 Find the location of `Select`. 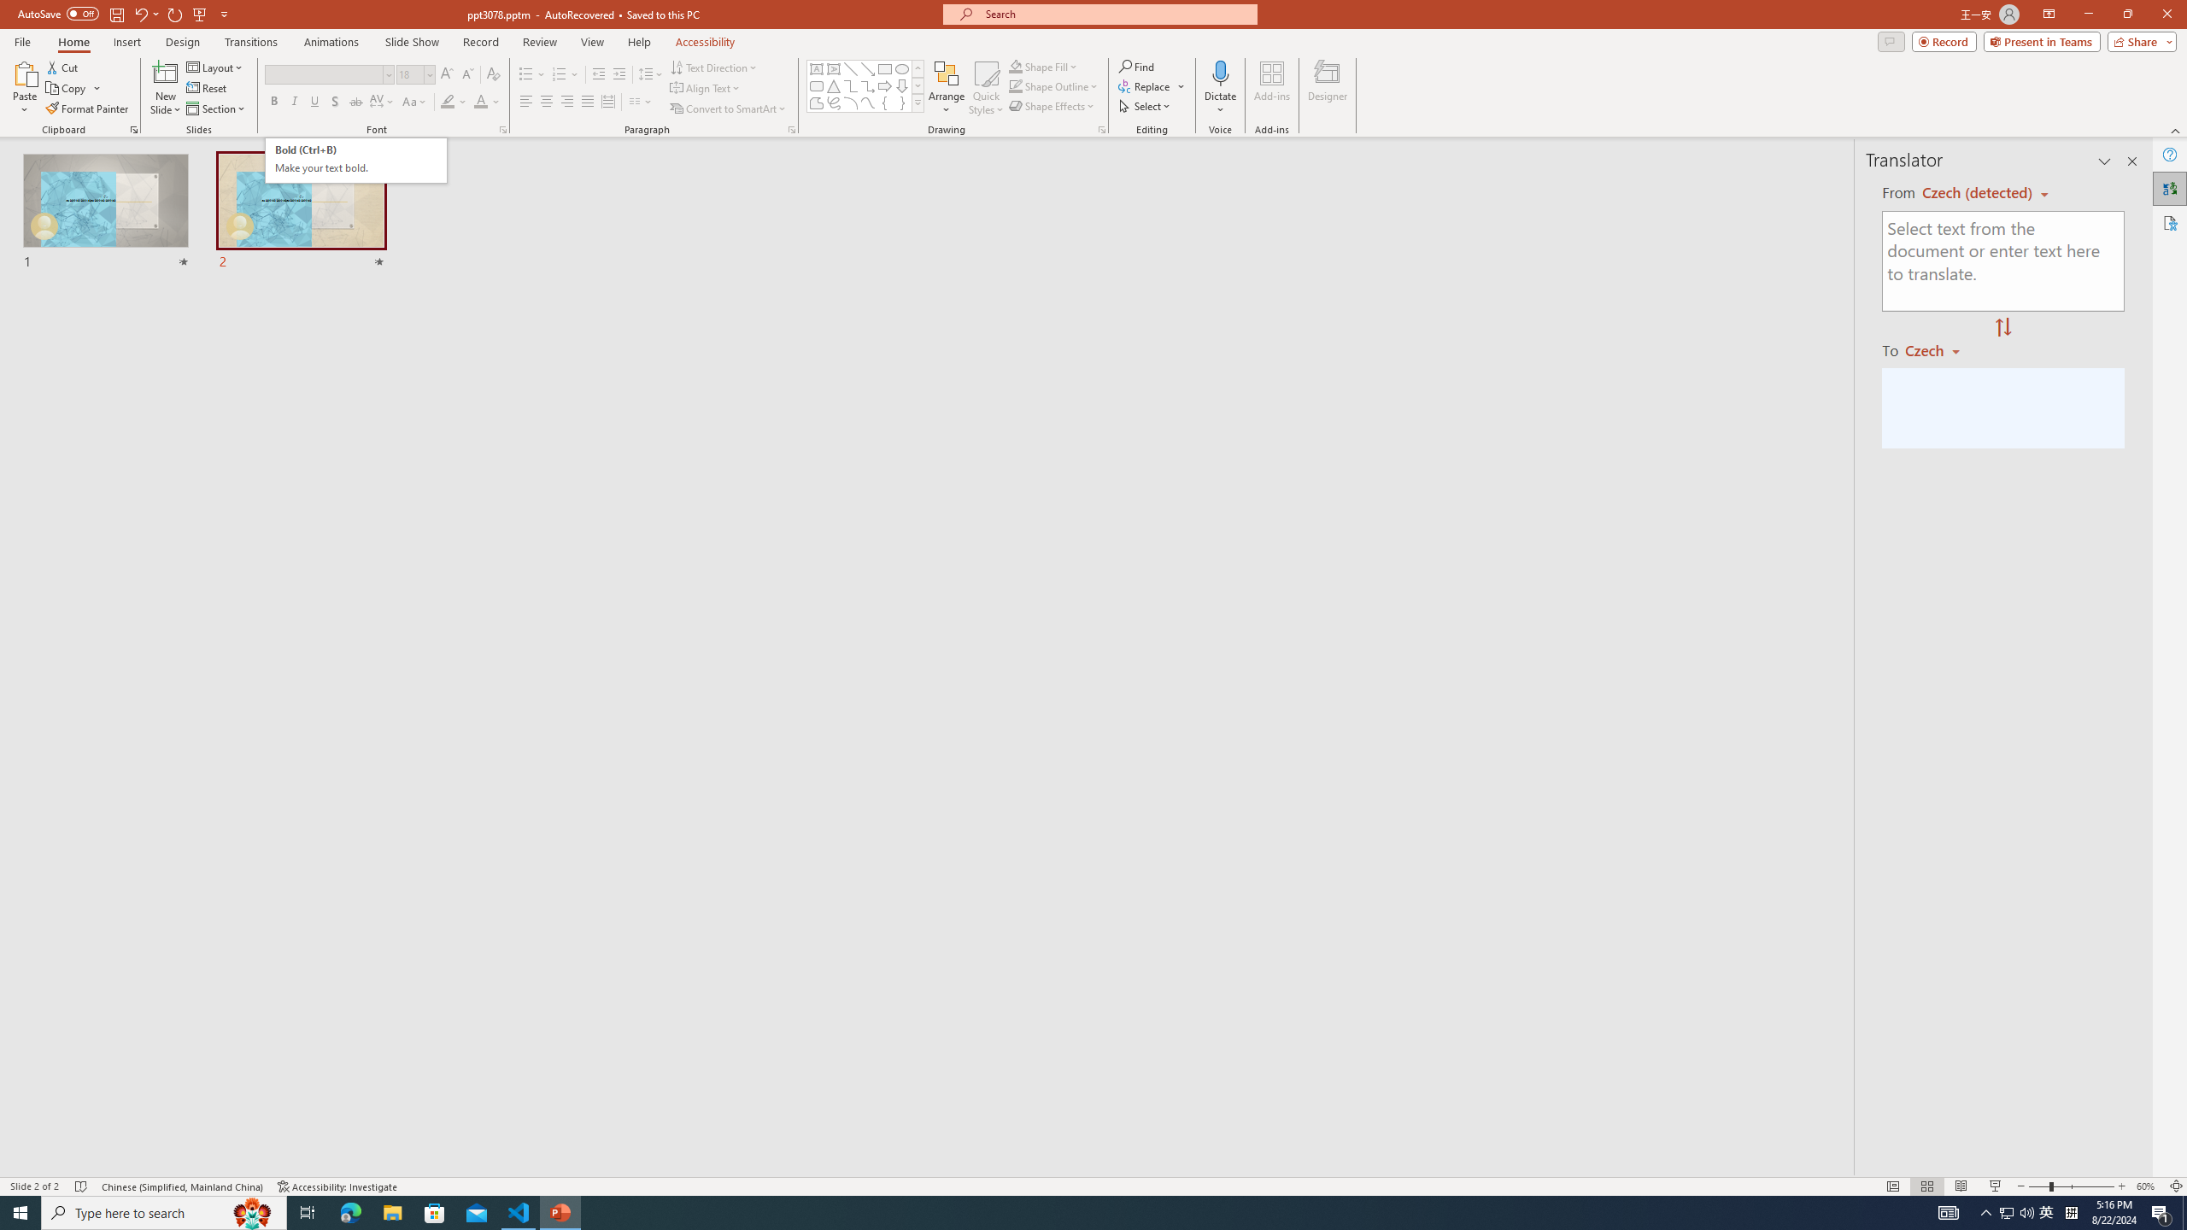

Select is located at coordinates (1146, 106).